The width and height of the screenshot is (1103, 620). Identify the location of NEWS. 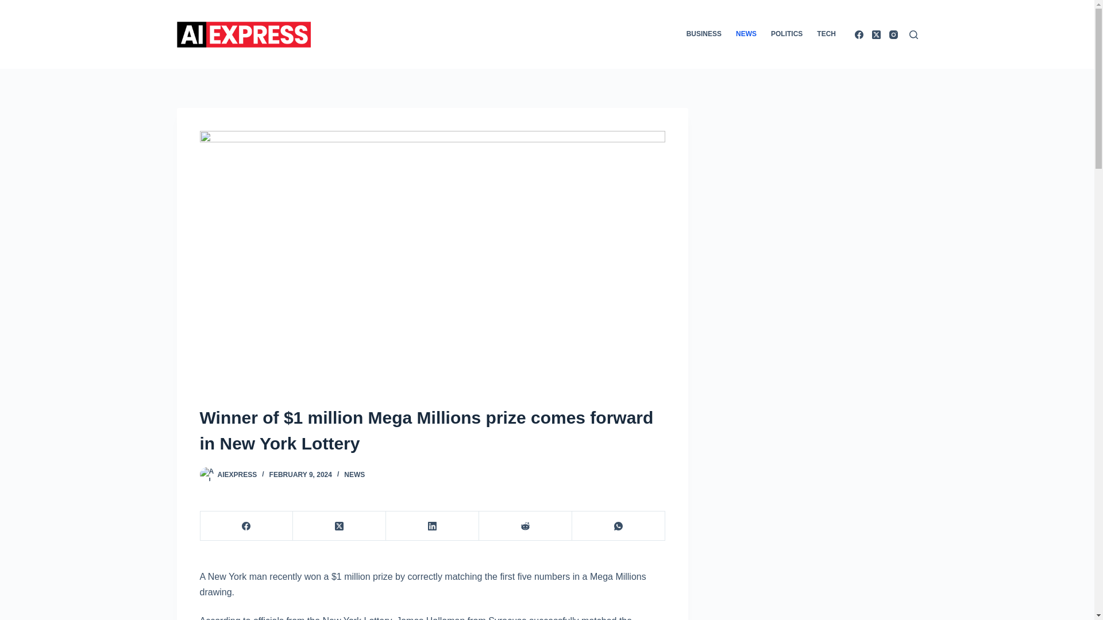
(354, 474).